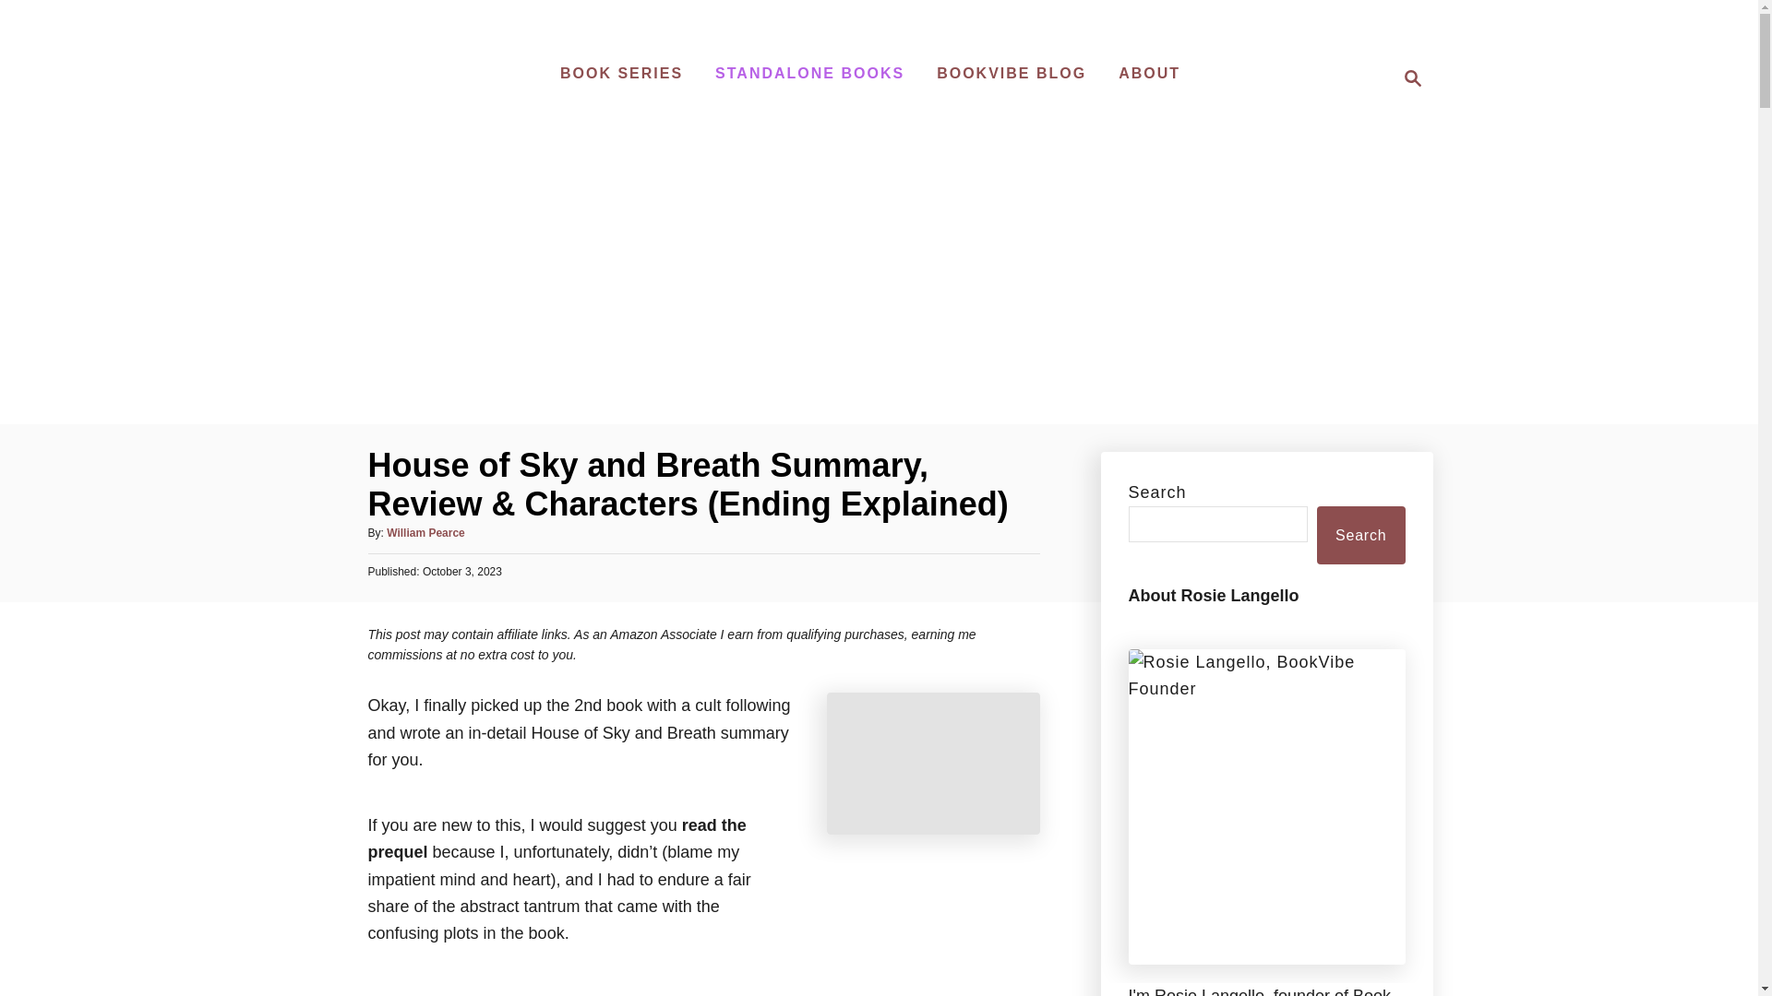  I want to click on ABOUT, so click(425, 533).